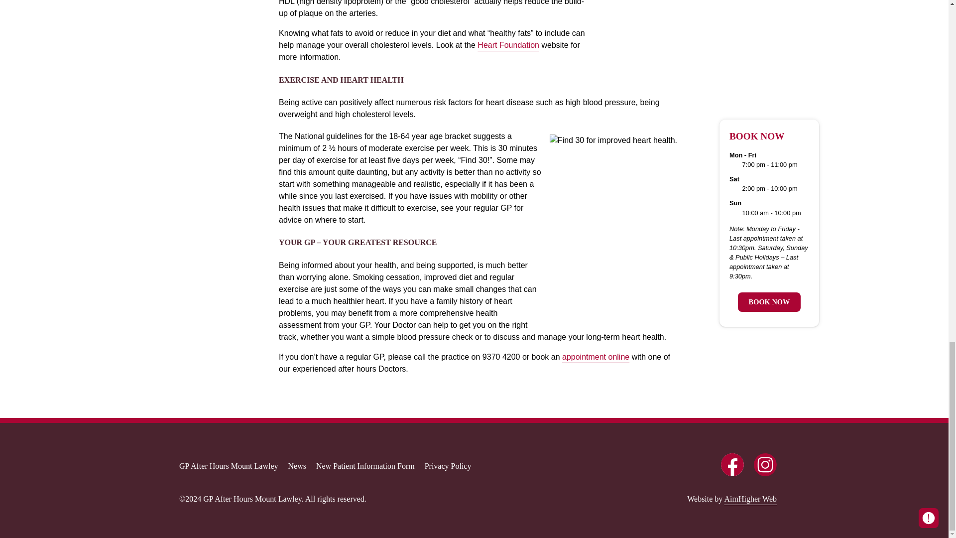 This screenshot has width=956, height=538. I want to click on Privacy Policy, so click(448, 466).